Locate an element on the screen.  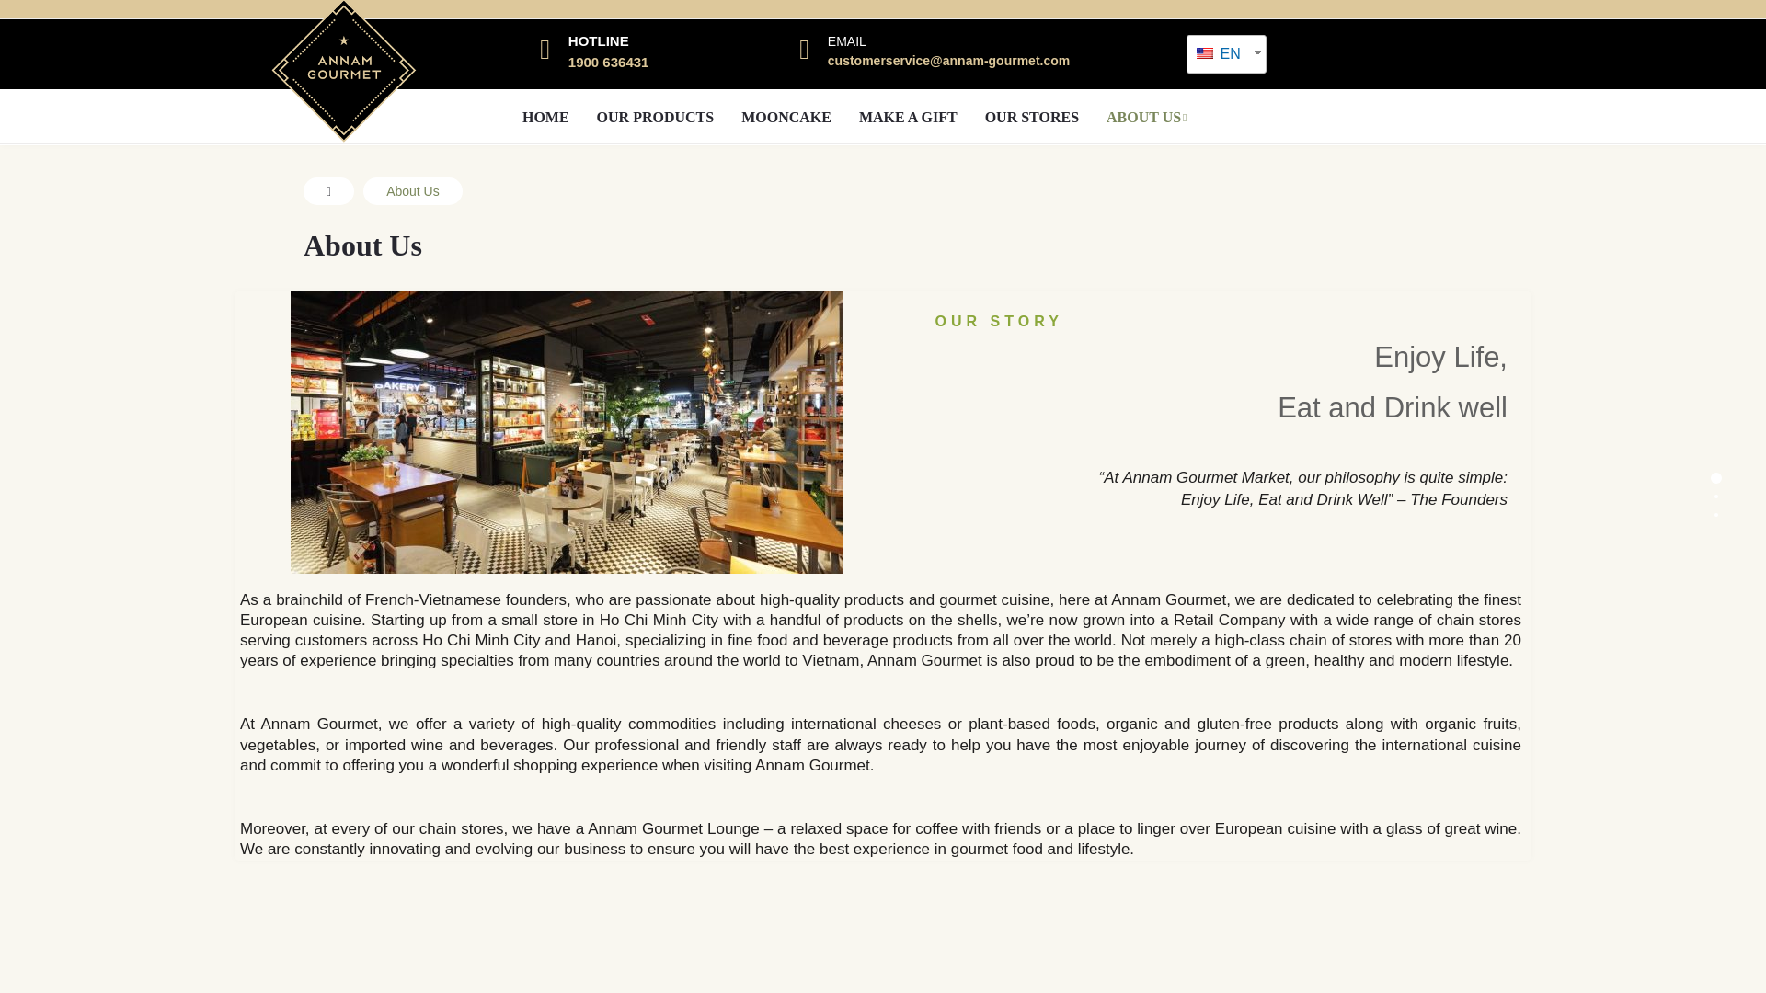
OUR PRODUCTS is located at coordinates (655, 118).